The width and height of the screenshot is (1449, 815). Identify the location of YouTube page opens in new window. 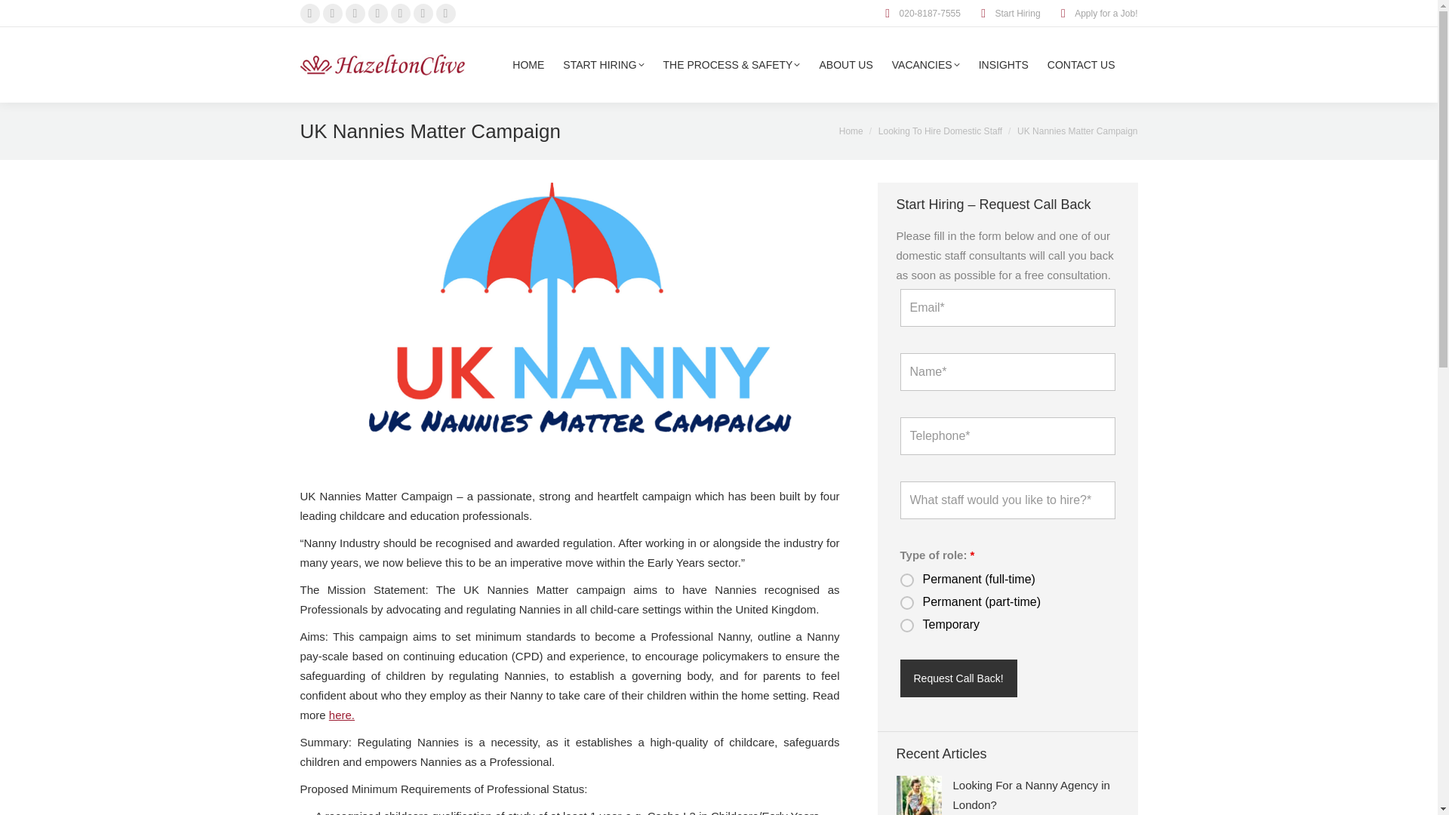
(400, 14).